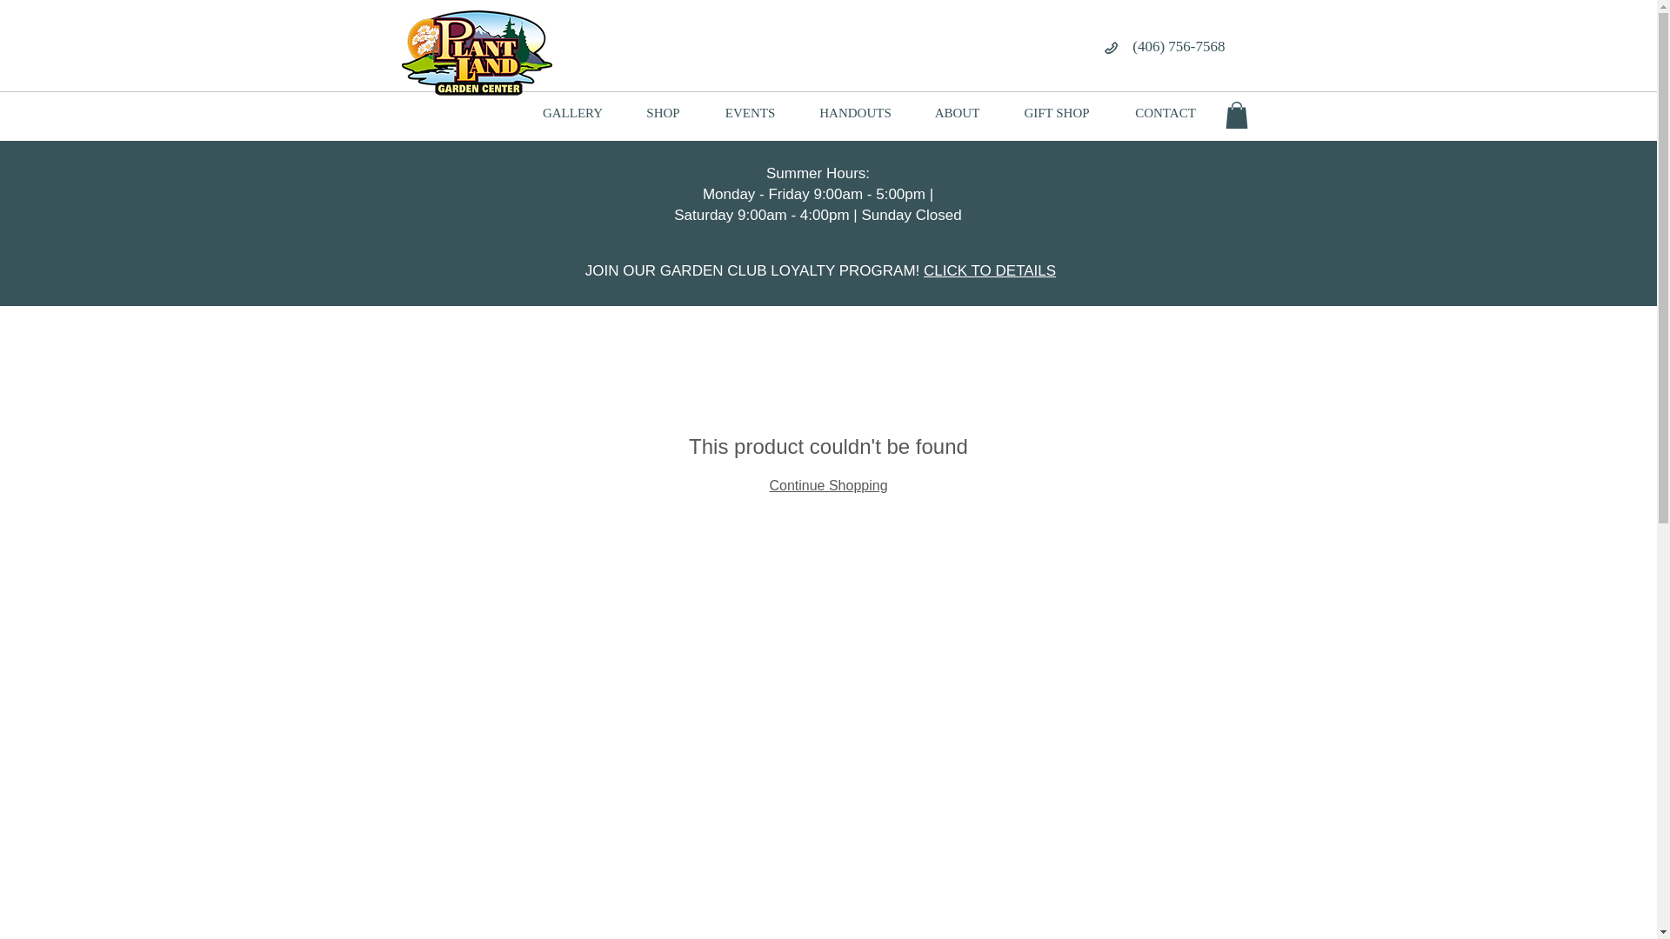 This screenshot has width=1670, height=939. What do you see at coordinates (663, 113) in the screenshot?
I see `SHOP` at bounding box center [663, 113].